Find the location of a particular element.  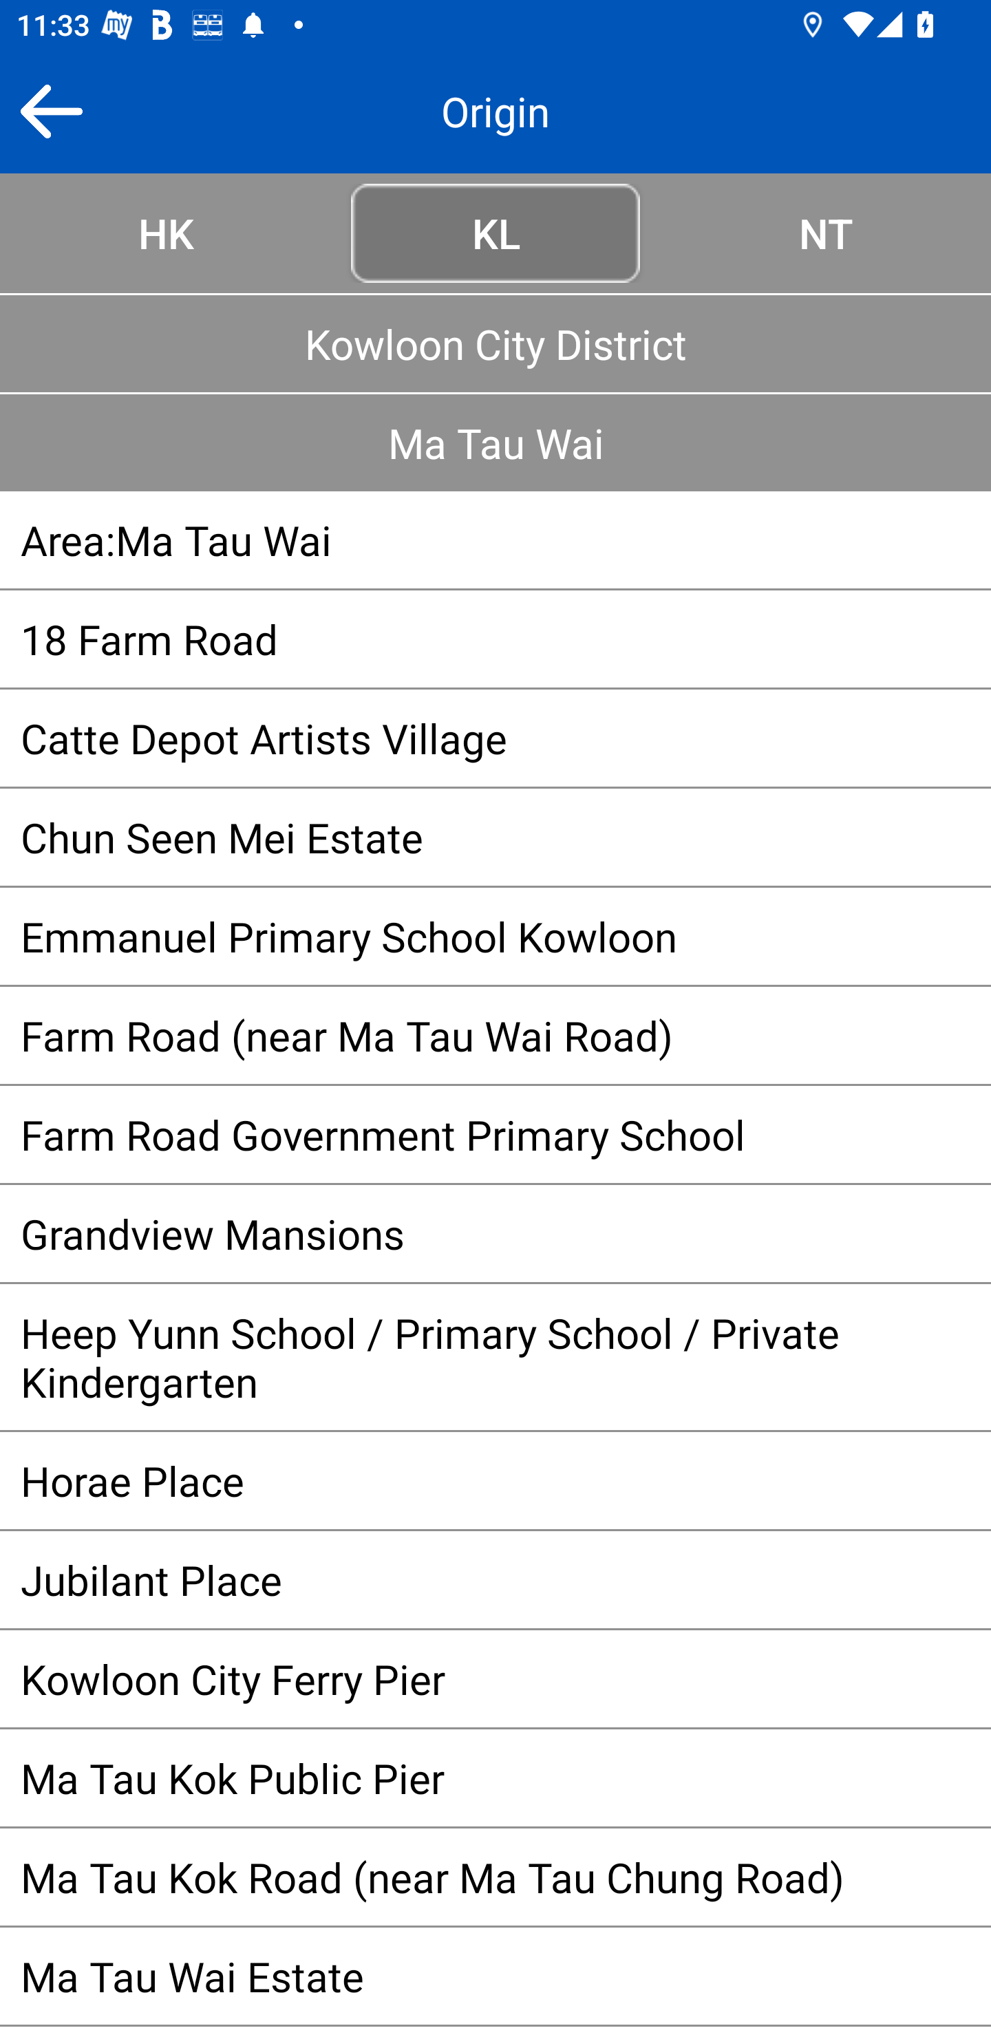

Farm Road Government Primary School is located at coordinates (495, 1134).